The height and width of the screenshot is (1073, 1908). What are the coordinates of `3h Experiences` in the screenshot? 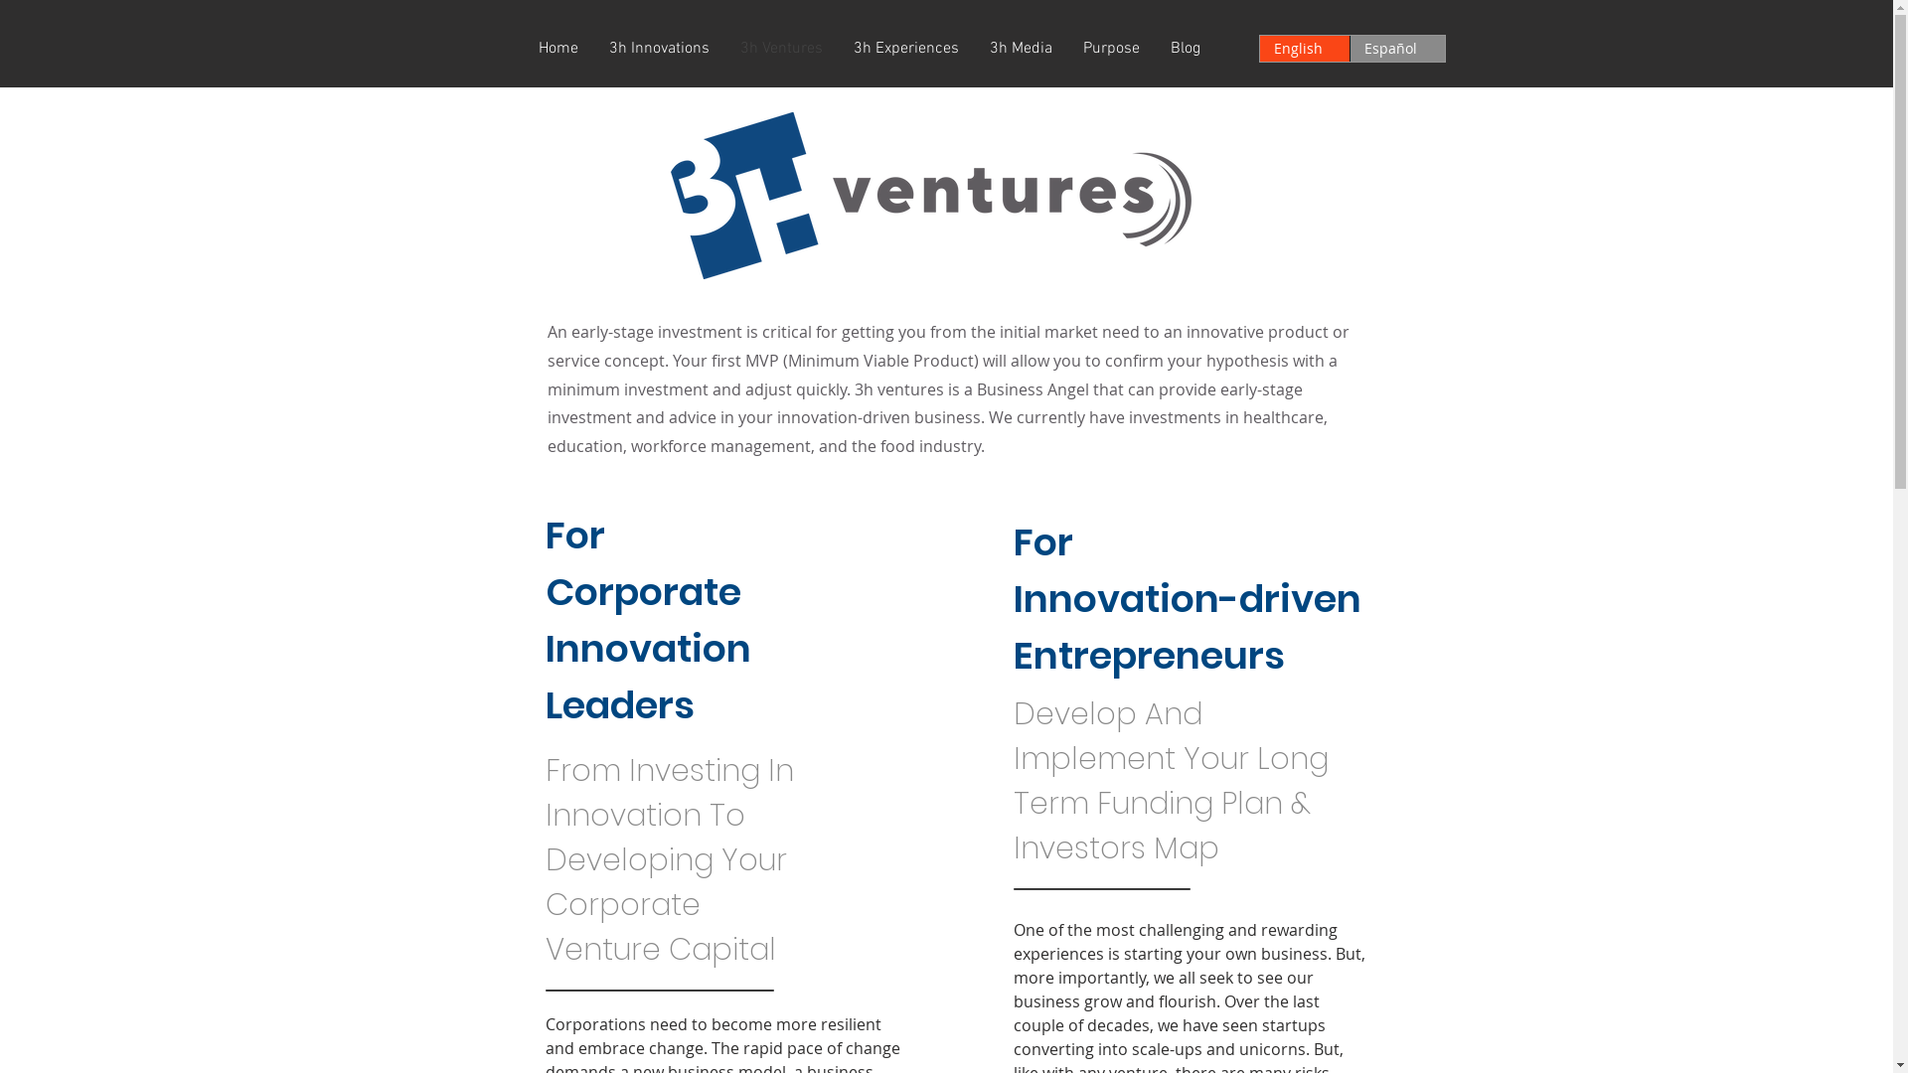 It's located at (906, 49).